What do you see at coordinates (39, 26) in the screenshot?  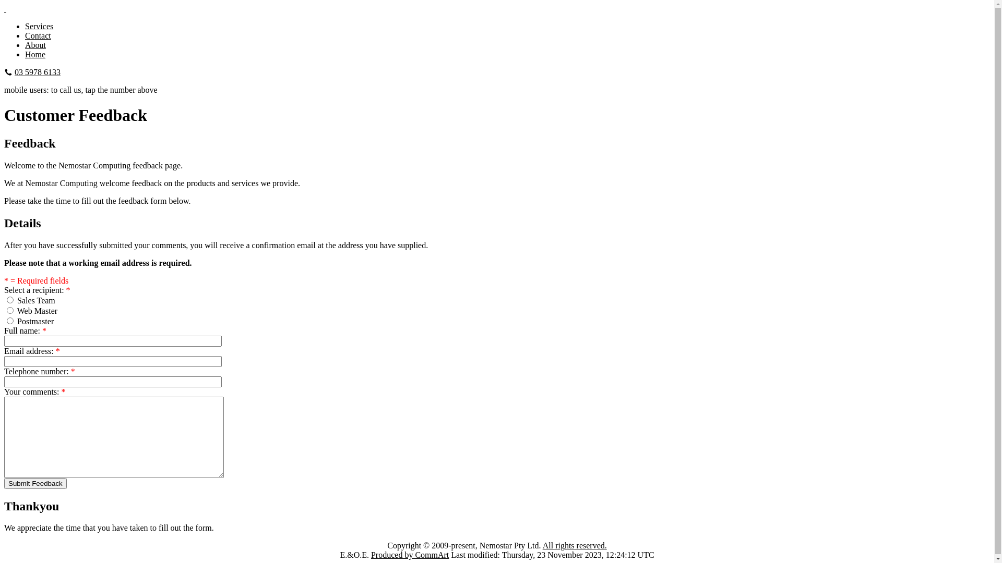 I see `Services` at bounding box center [39, 26].